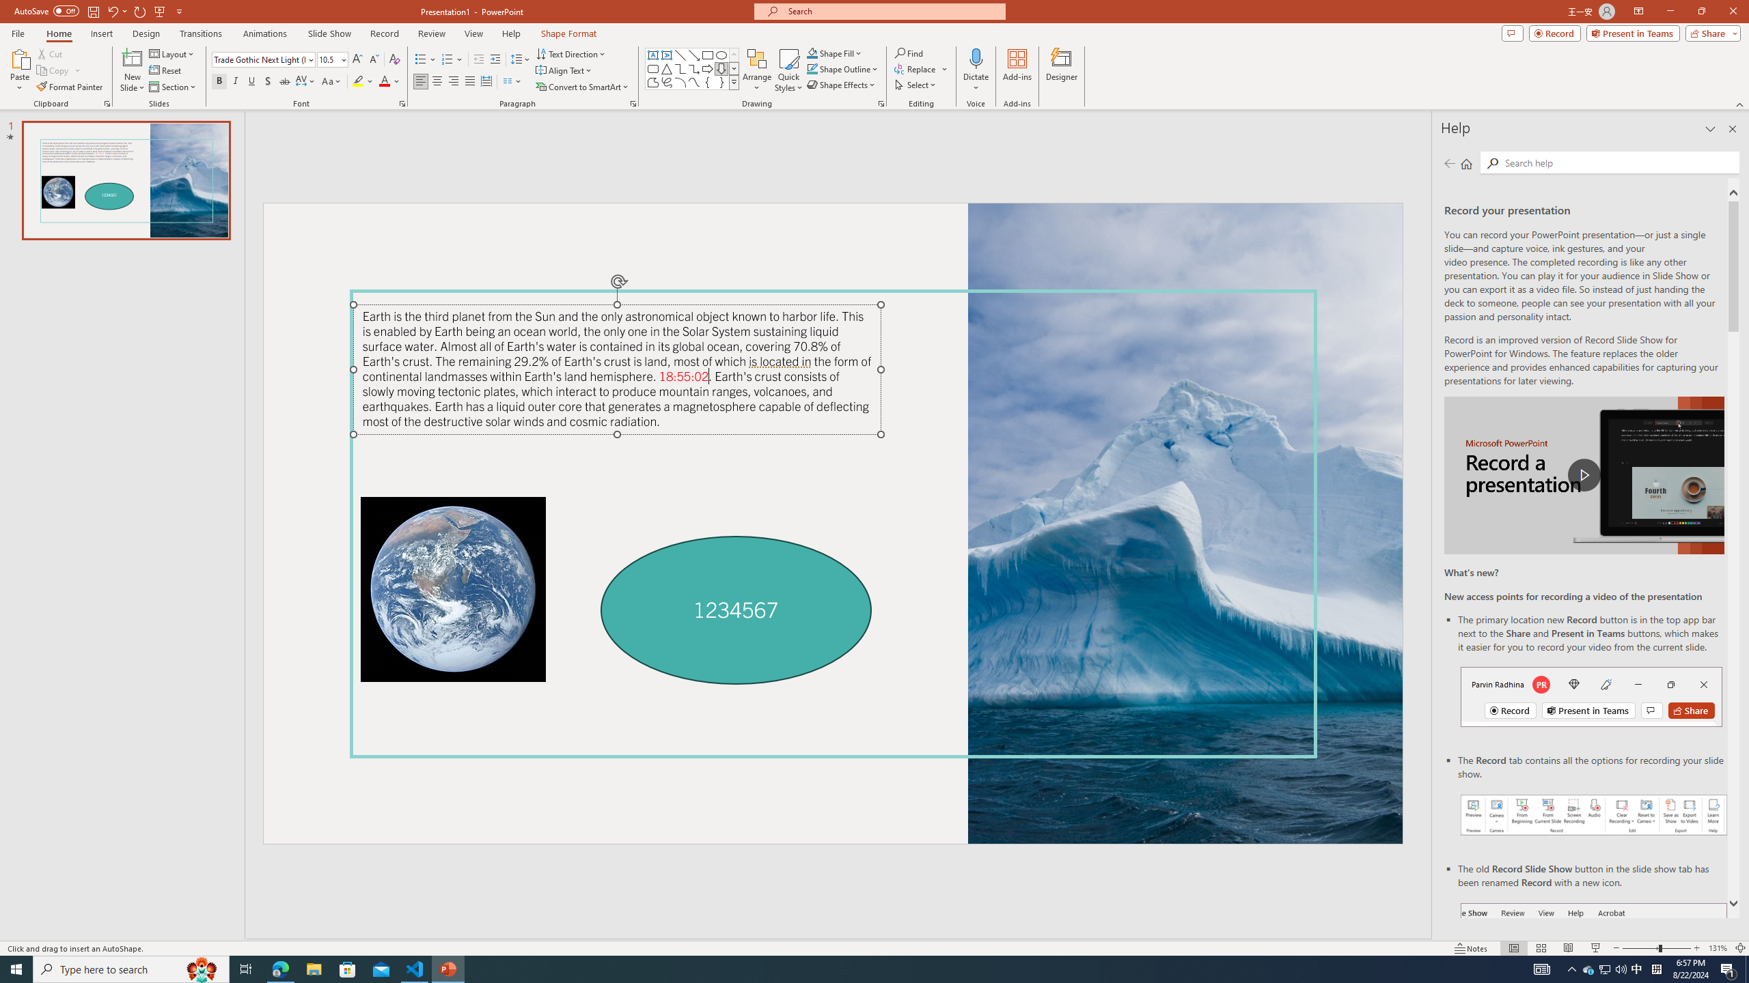 The height and width of the screenshot is (983, 1749). I want to click on Center, so click(437, 82).